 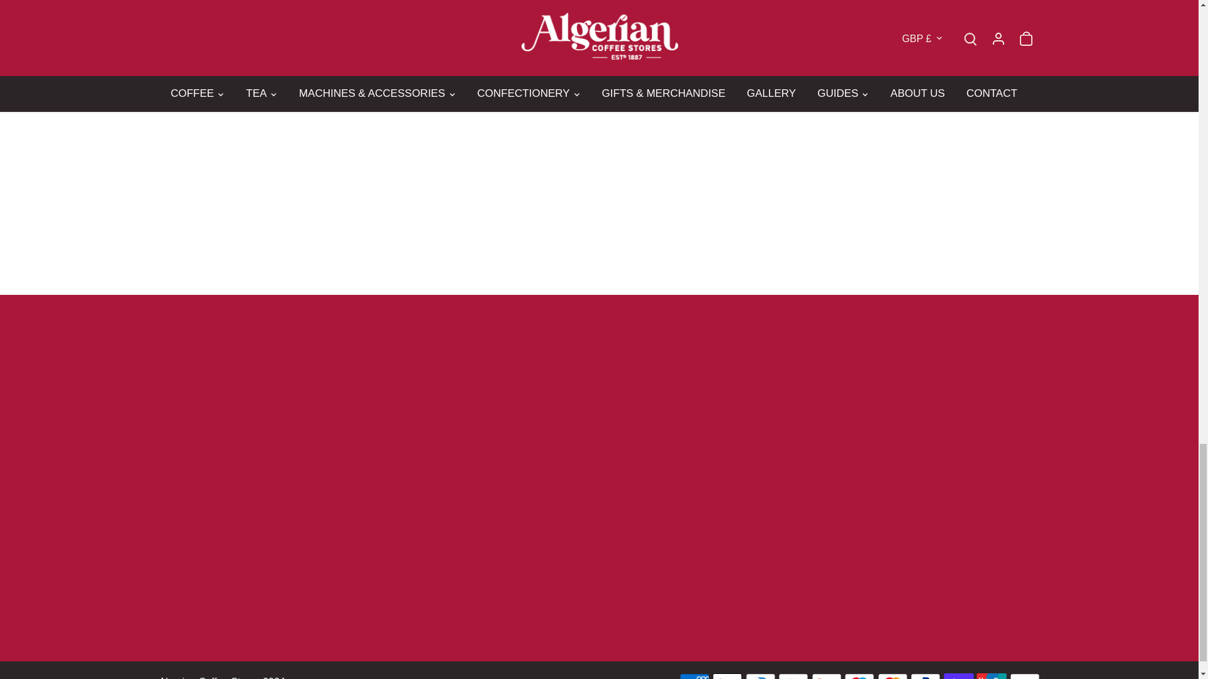 I want to click on American Express, so click(x=695, y=676).